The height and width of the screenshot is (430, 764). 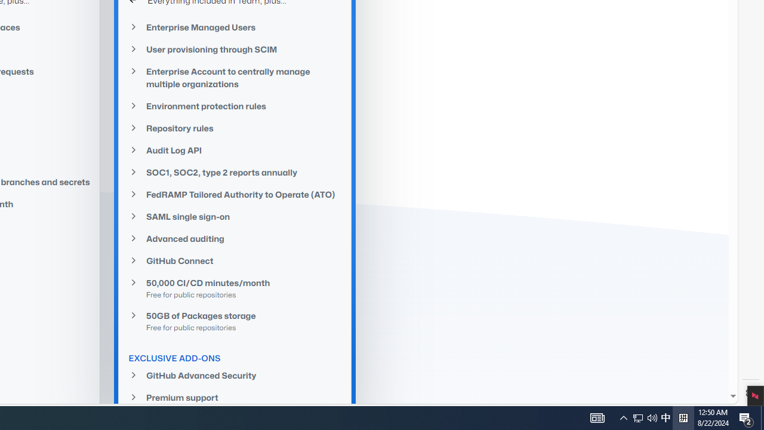 I want to click on FedRAMP Tailored Authority to Operate (ATO), so click(x=235, y=194).